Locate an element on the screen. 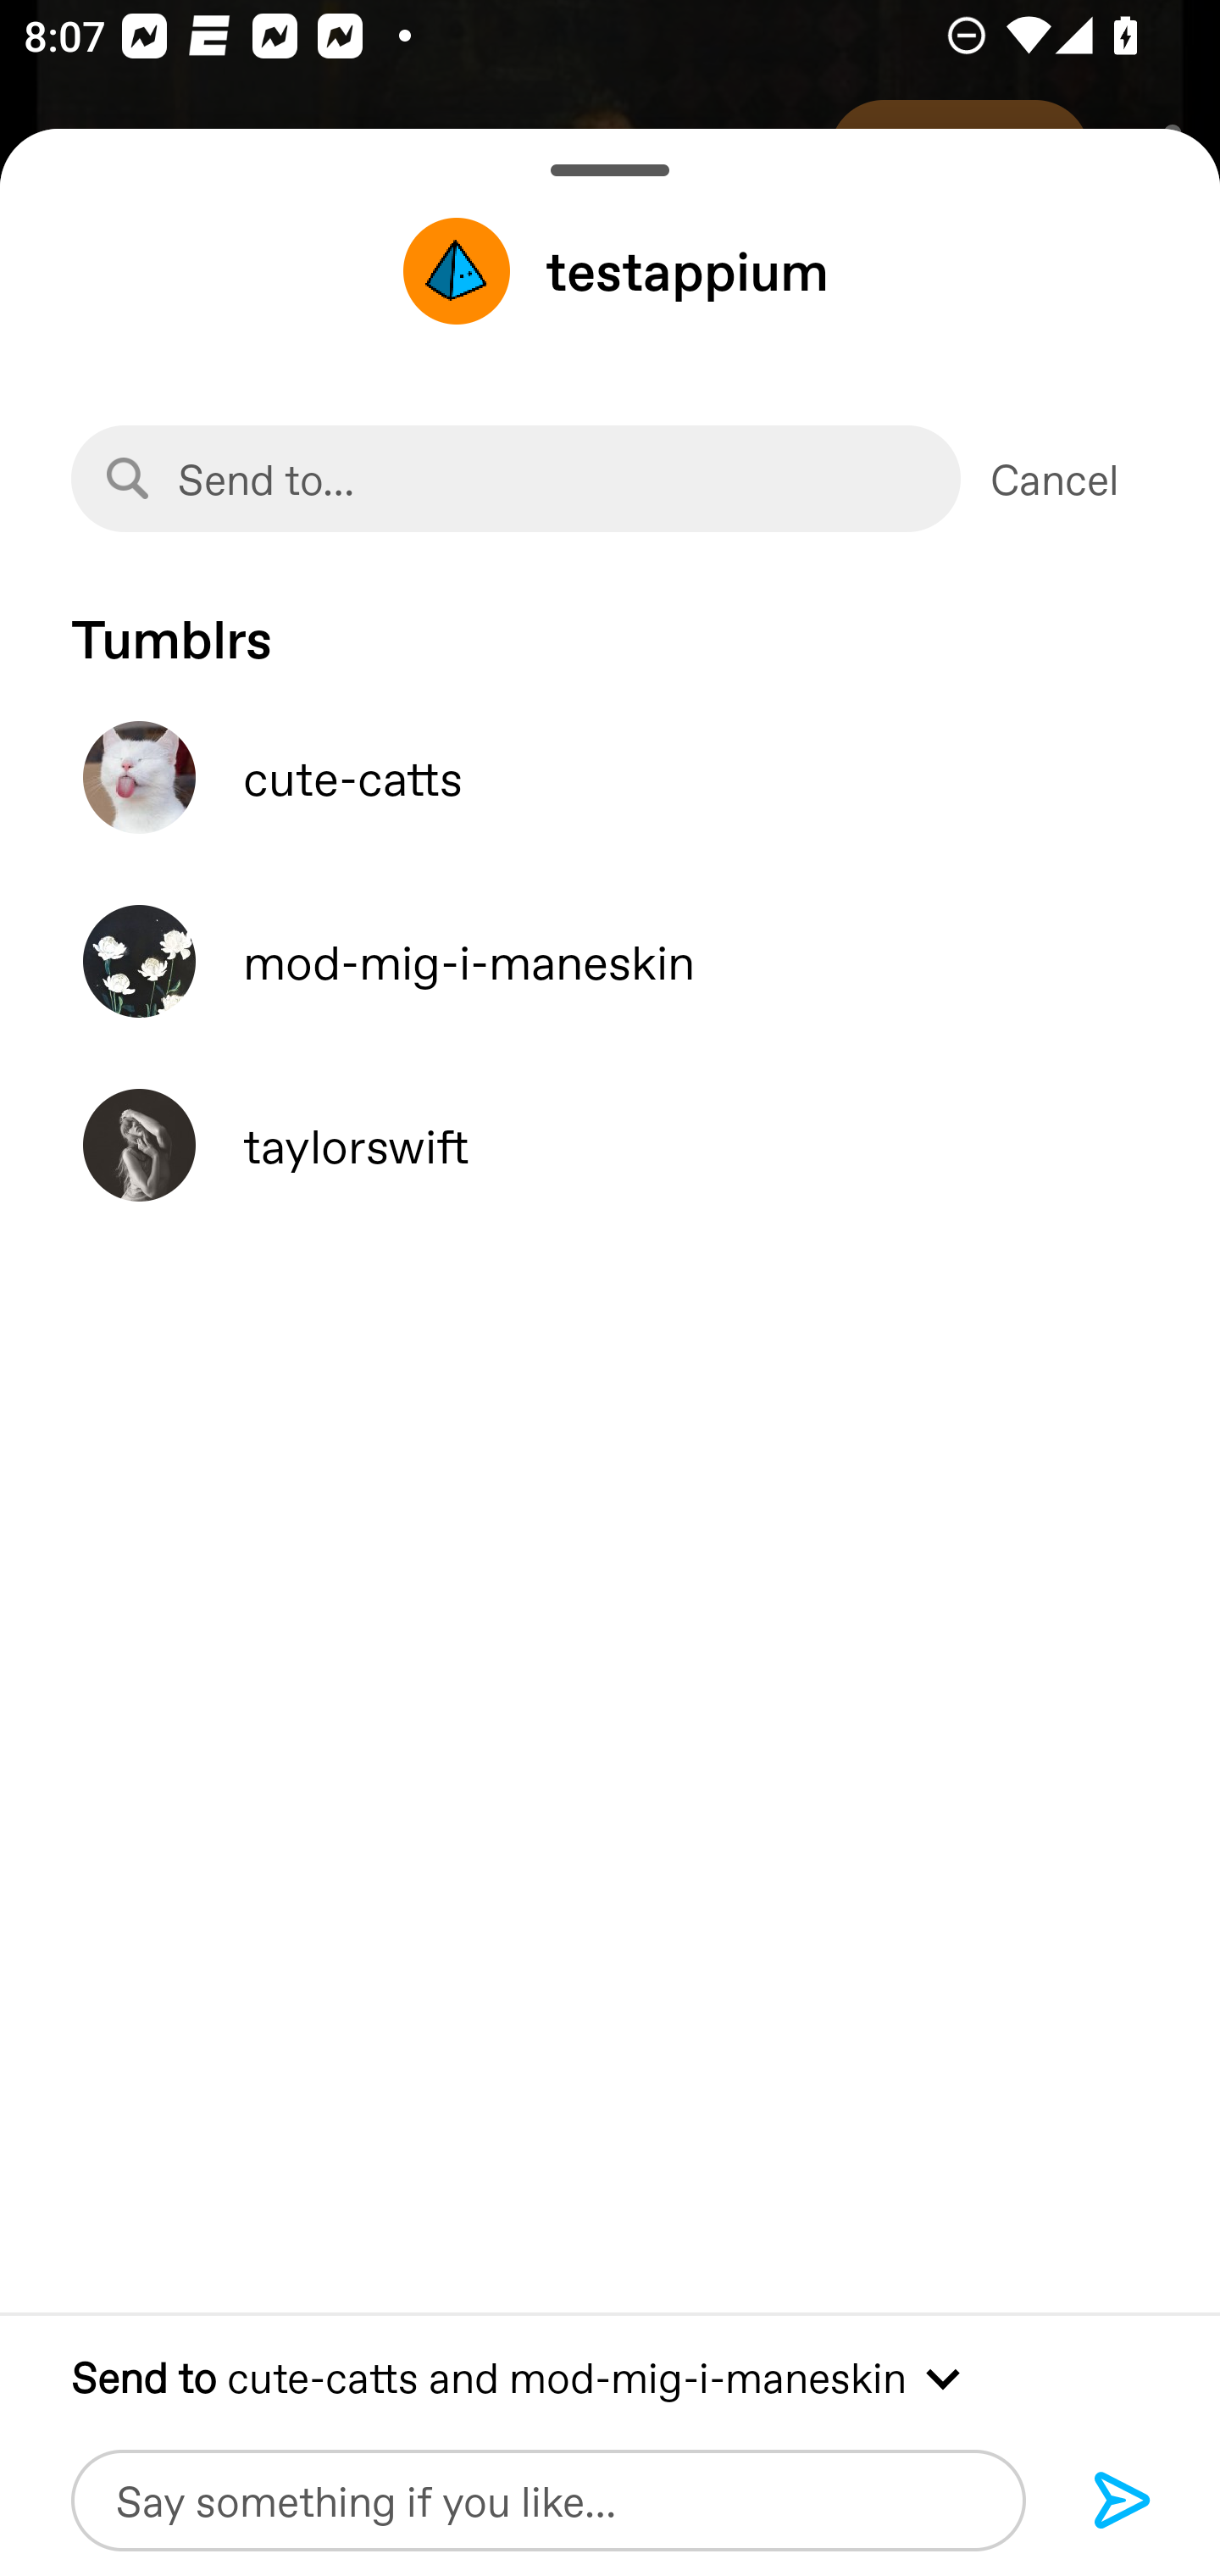 Image resolution: width=1220 pixels, height=2576 pixels. mod-mig-i-maneskin is located at coordinates (610, 962).